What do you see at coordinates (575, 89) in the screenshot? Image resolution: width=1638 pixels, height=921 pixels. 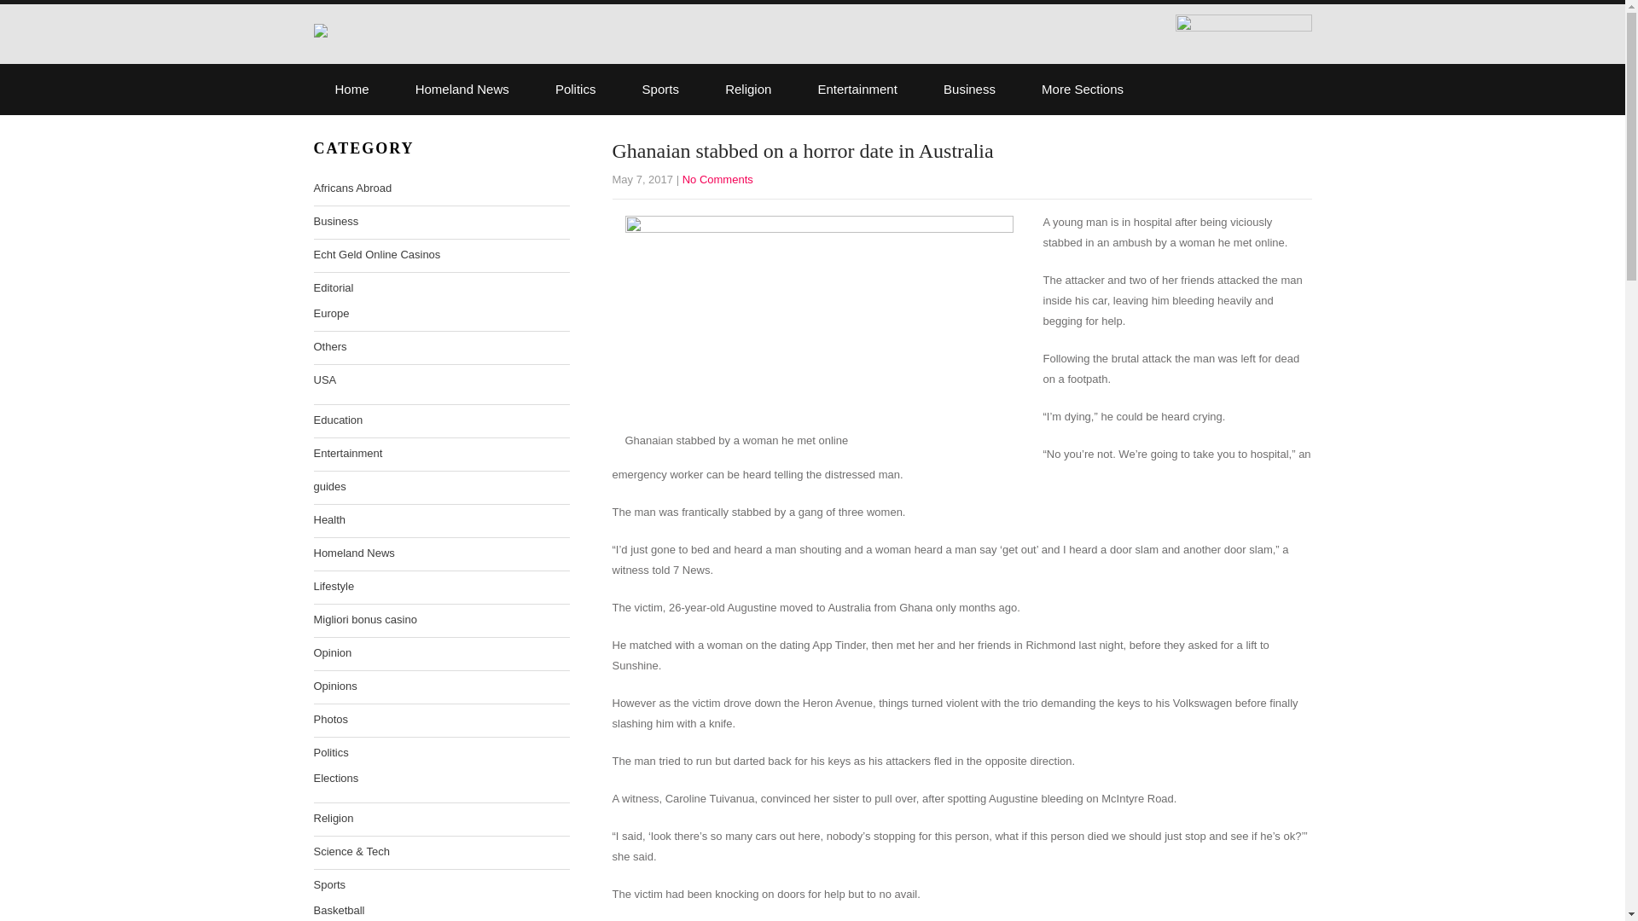 I see `Politics` at bounding box center [575, 89].